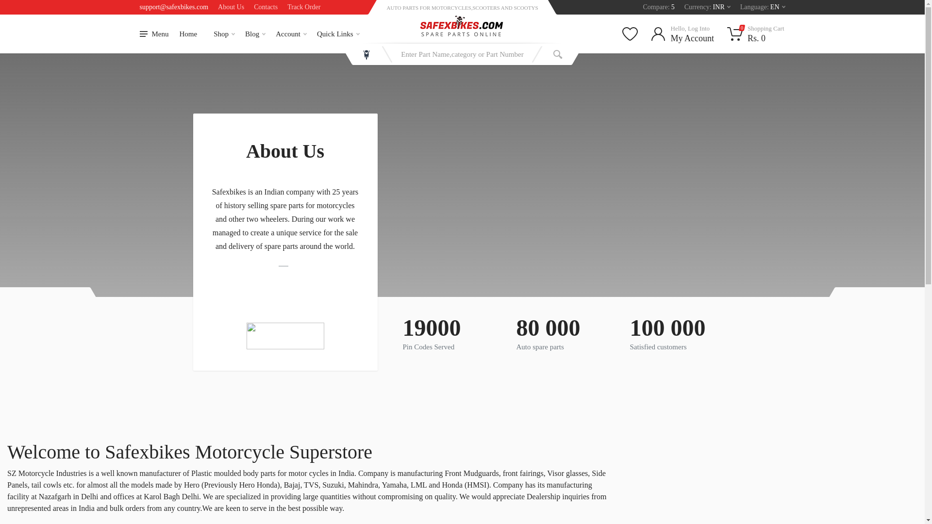 The width and height of the screenshot is (932, 524). I want to click on Contacts, so click(658, 7).